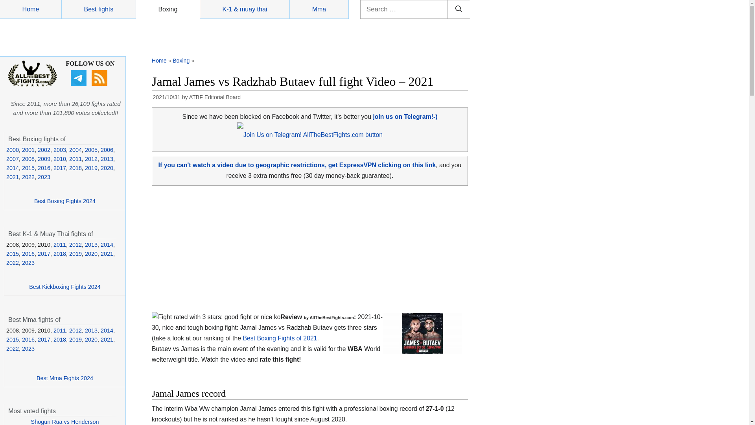 This screenshot has width=755, height=425. I want to click on Join Us on Telegram! AllTheBestFights.com, so click(405, 116).